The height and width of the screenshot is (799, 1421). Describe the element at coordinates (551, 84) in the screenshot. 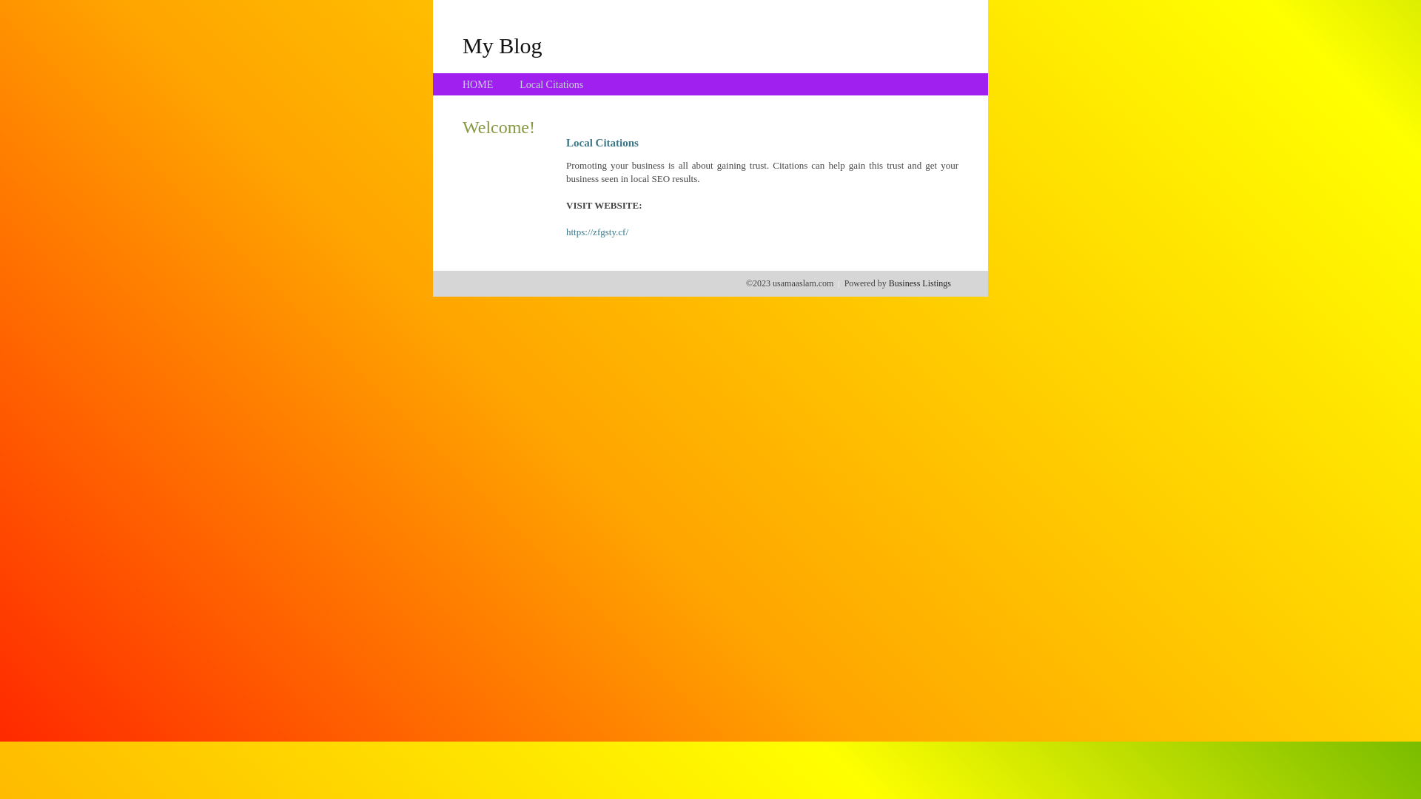

I see `Local Citations` at that location.